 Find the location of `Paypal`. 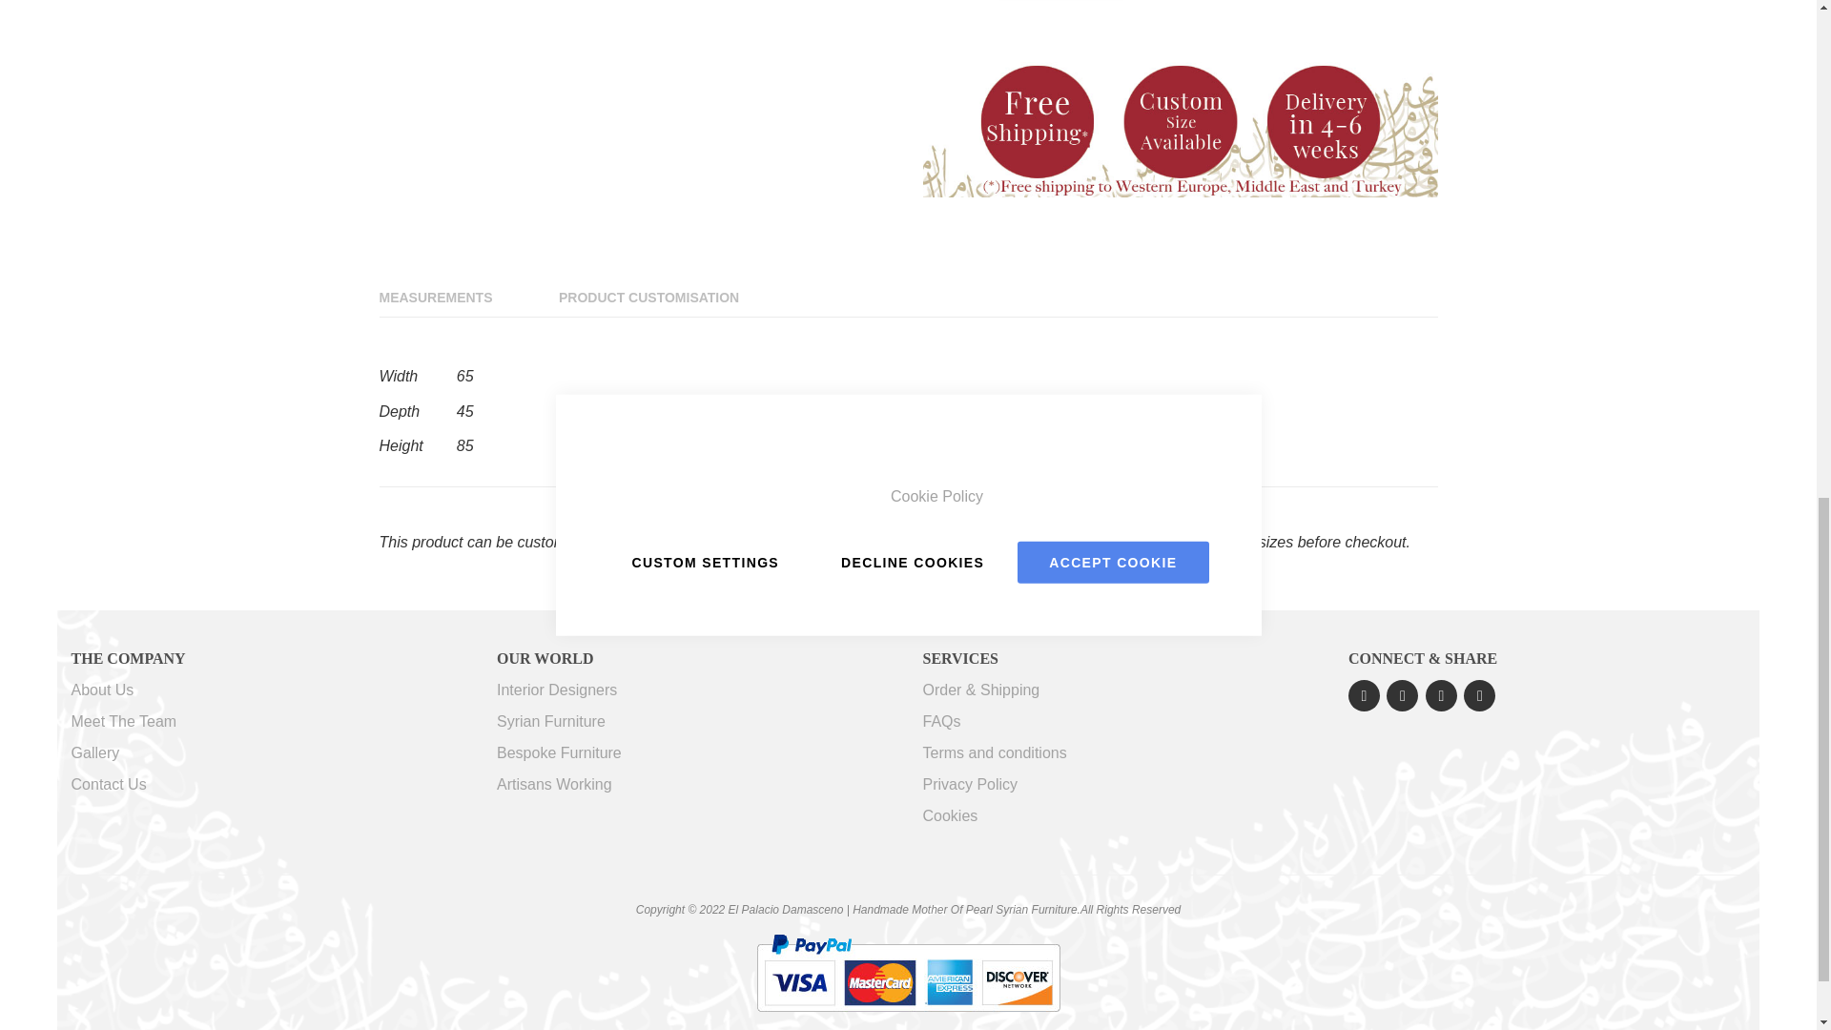

Paypal is located at coordinates (907, 973).